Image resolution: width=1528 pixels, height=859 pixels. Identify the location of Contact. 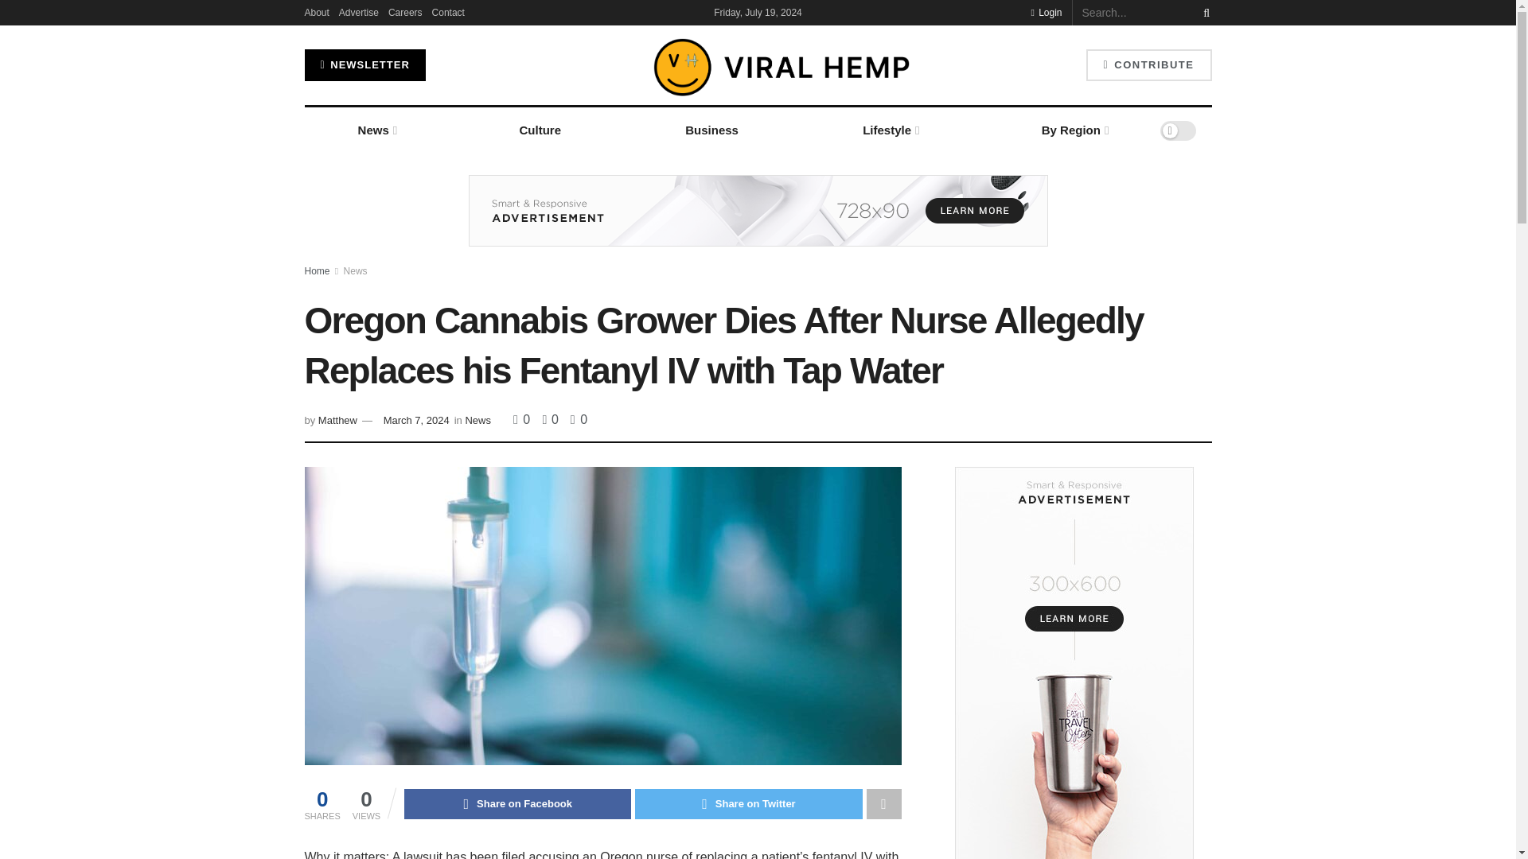
(448, 13).